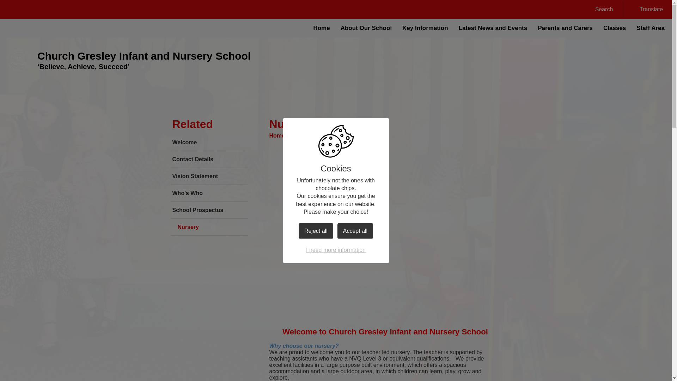 The width and height of the screenshot is (677, 381). Describe the element at coordinates (18, 60) in the screenshot. I see `Home Page` at that location.